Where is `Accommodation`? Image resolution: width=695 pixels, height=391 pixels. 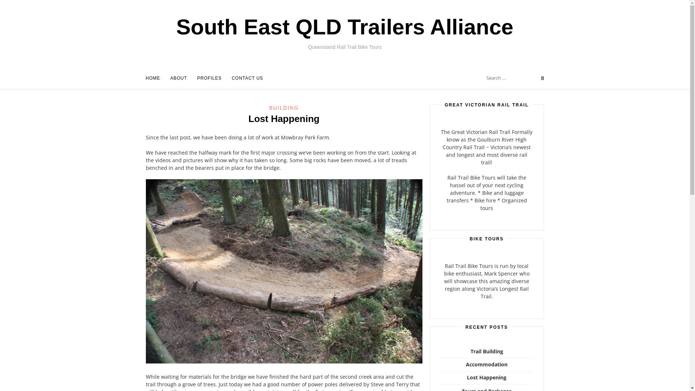
Accommodation is located at coordinates (486, 364).